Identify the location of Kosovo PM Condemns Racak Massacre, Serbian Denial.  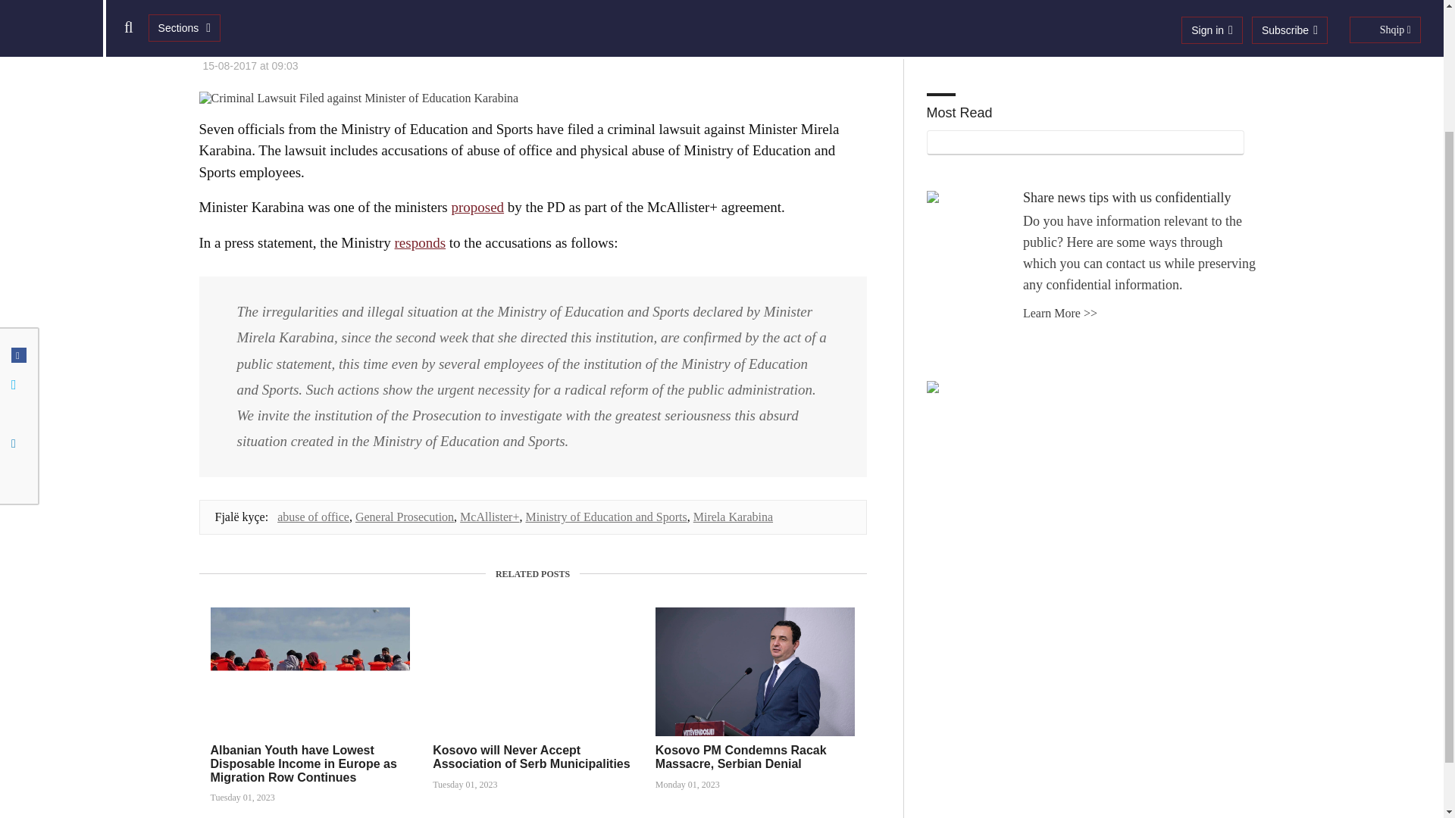
(741, 757).